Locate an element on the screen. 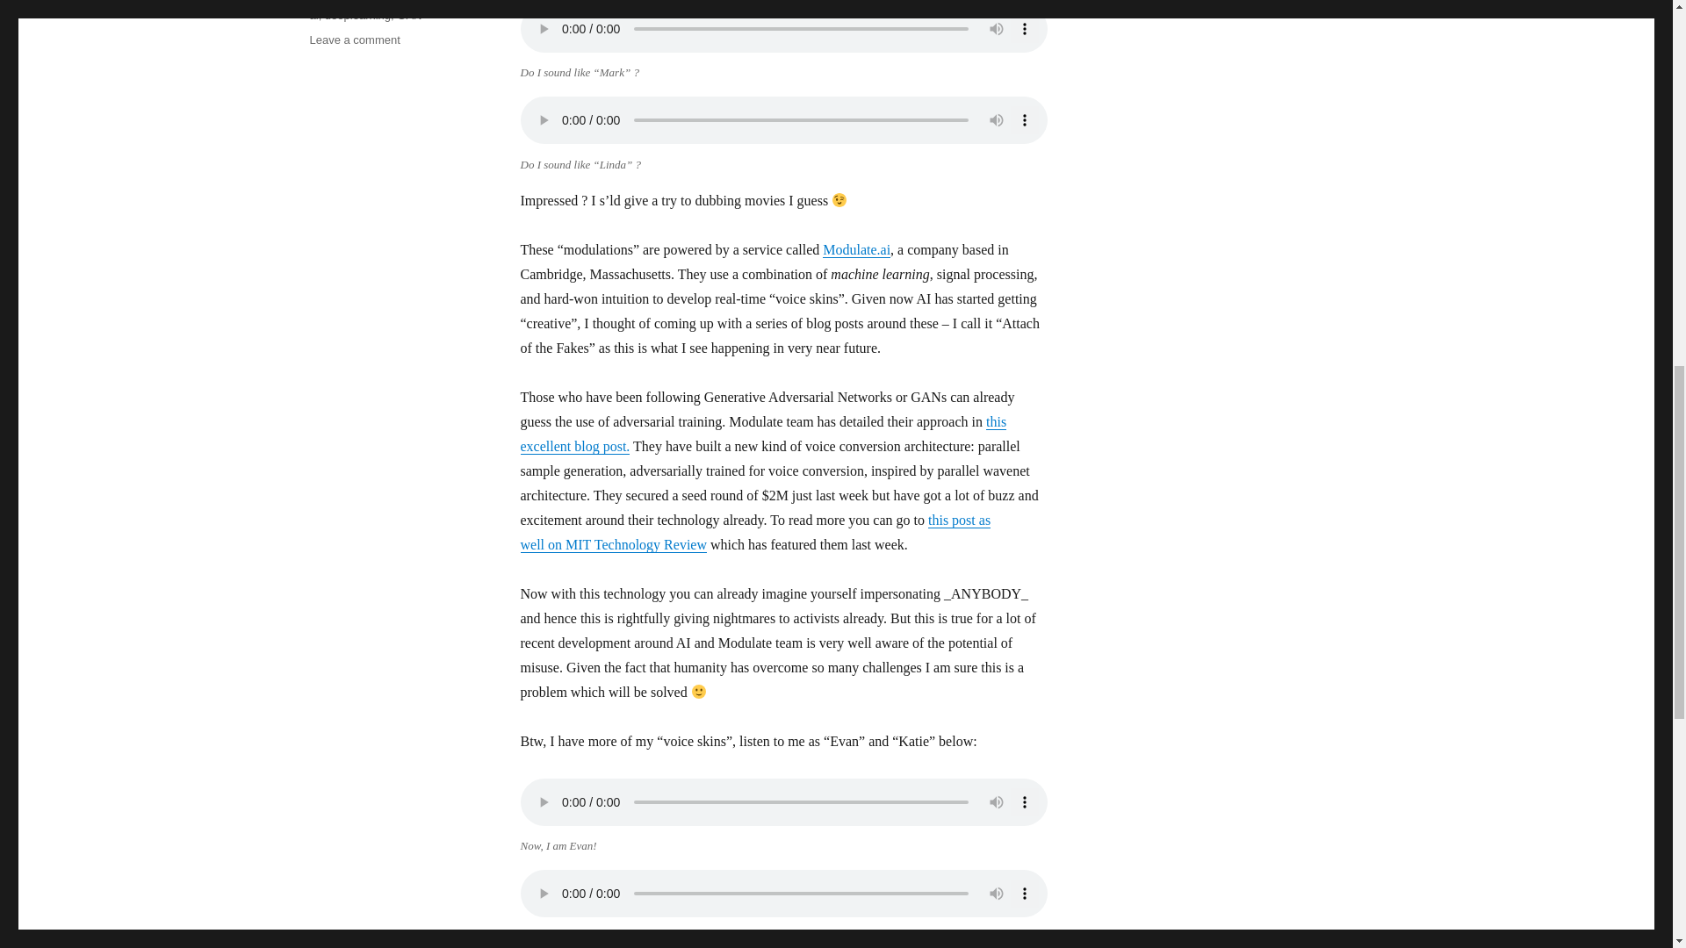  this post as well on MIT Technology Review is located at coordinates (755, 532).